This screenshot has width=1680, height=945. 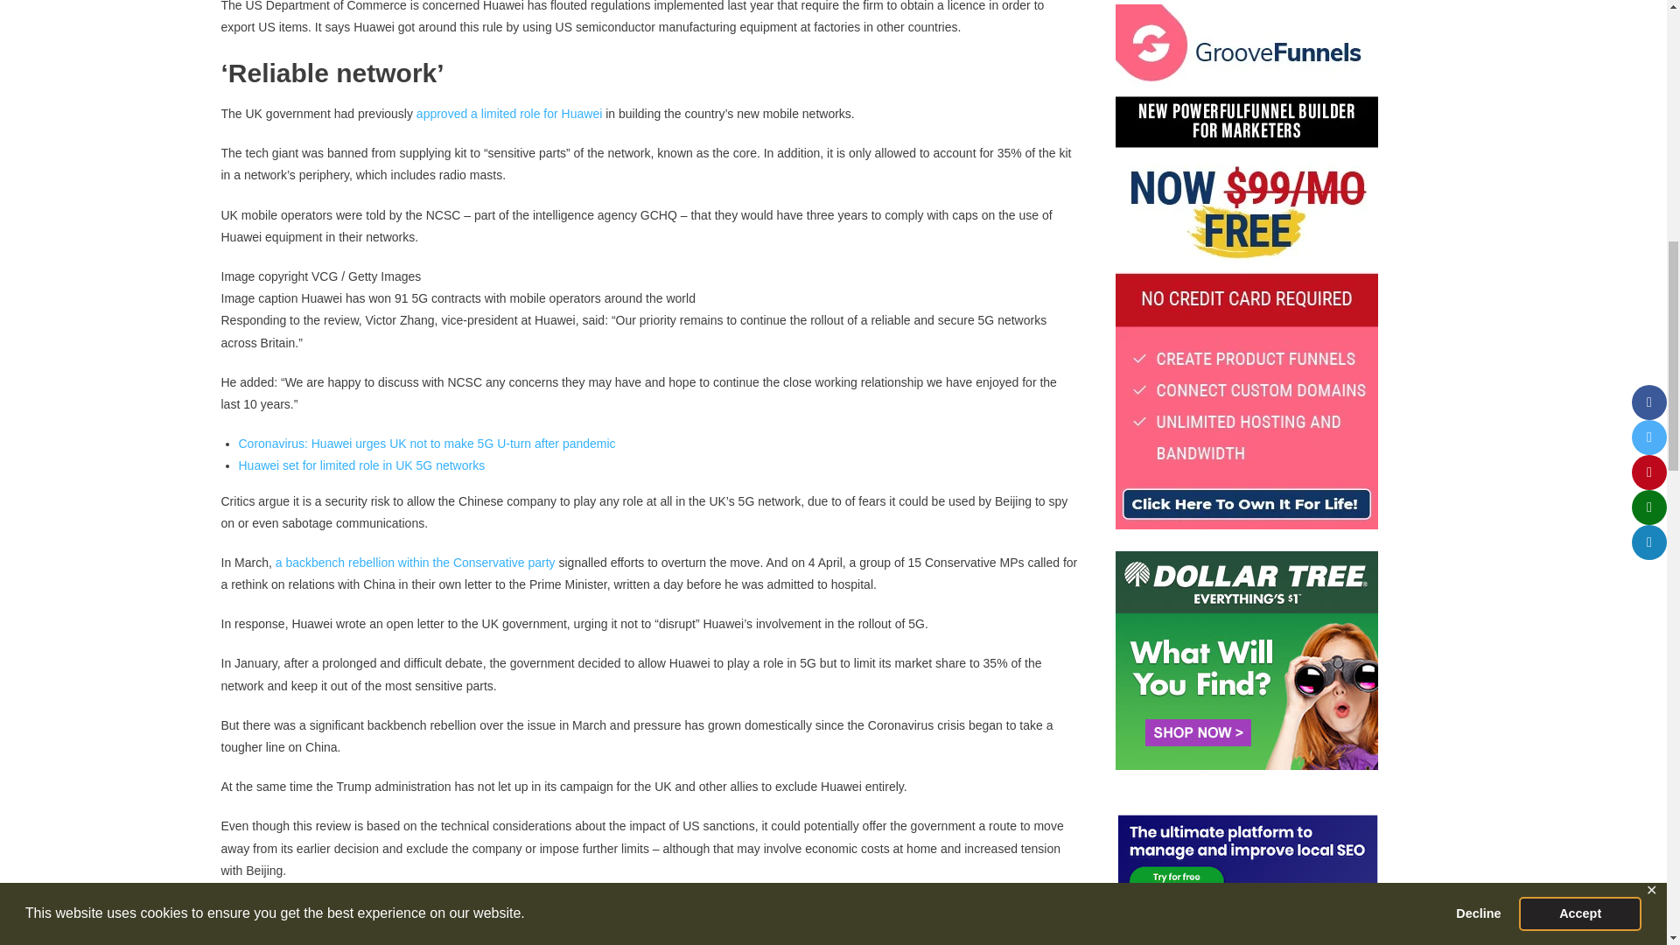 I want to click on a backbench rebellion within the Conservative party, so click(x=415, y=563).